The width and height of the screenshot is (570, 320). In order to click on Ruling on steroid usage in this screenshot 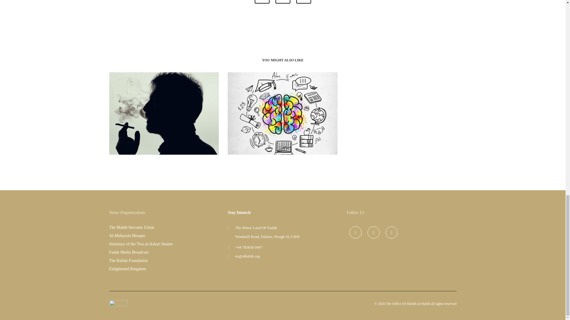, I will do `click(304, 2)`.